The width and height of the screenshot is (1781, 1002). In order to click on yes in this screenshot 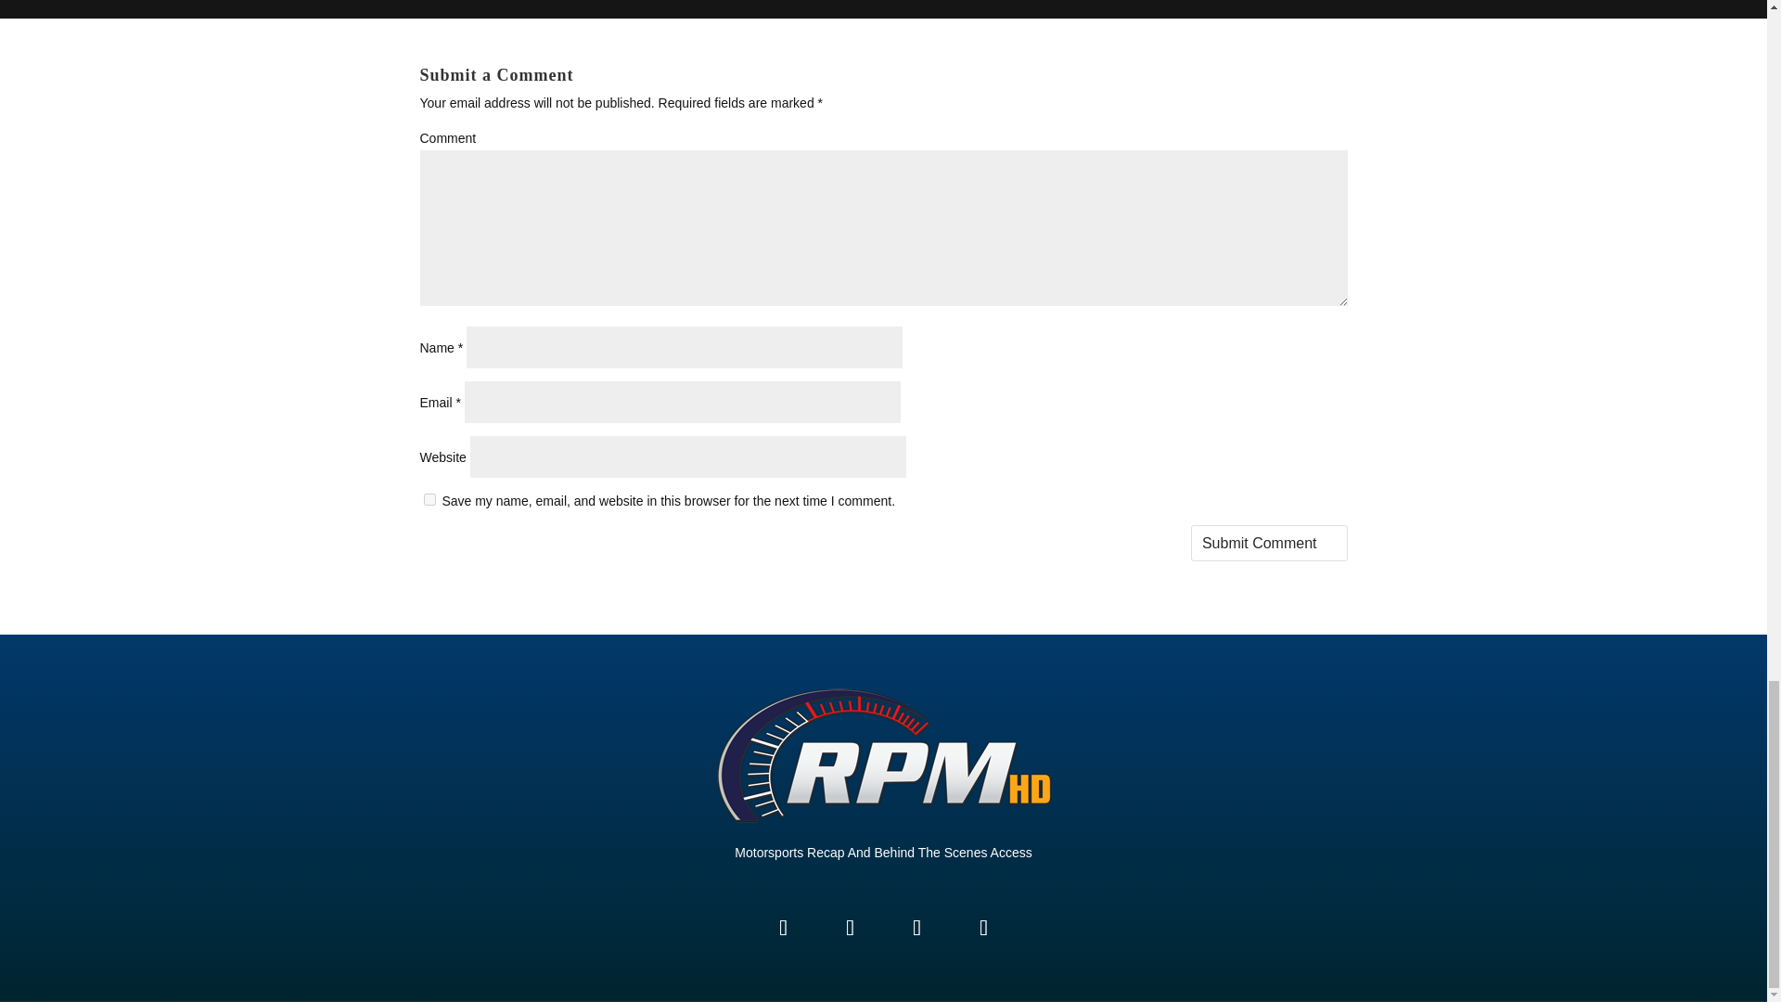, I will do `click(429, 499)`.